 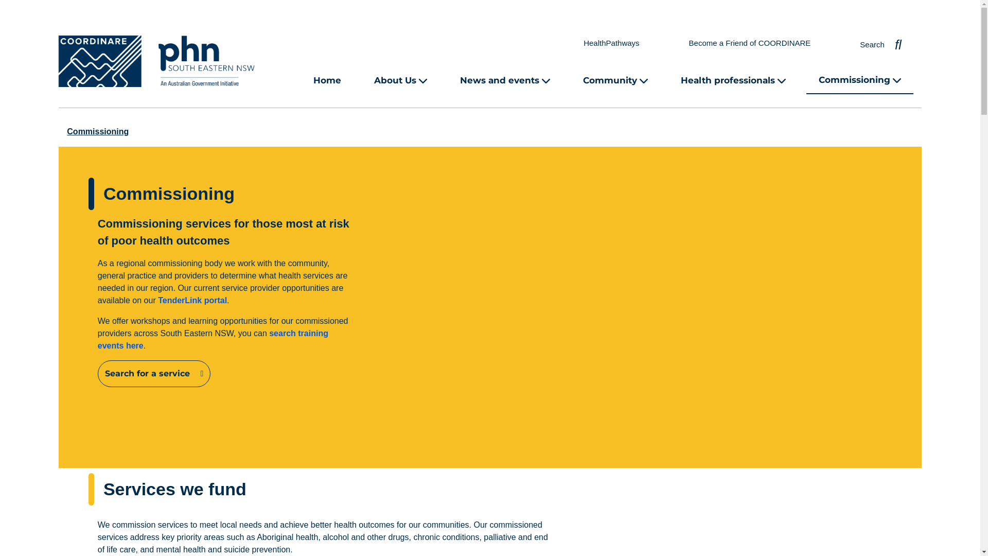 I want to click on Health professionals, so click(x=733, y=80).